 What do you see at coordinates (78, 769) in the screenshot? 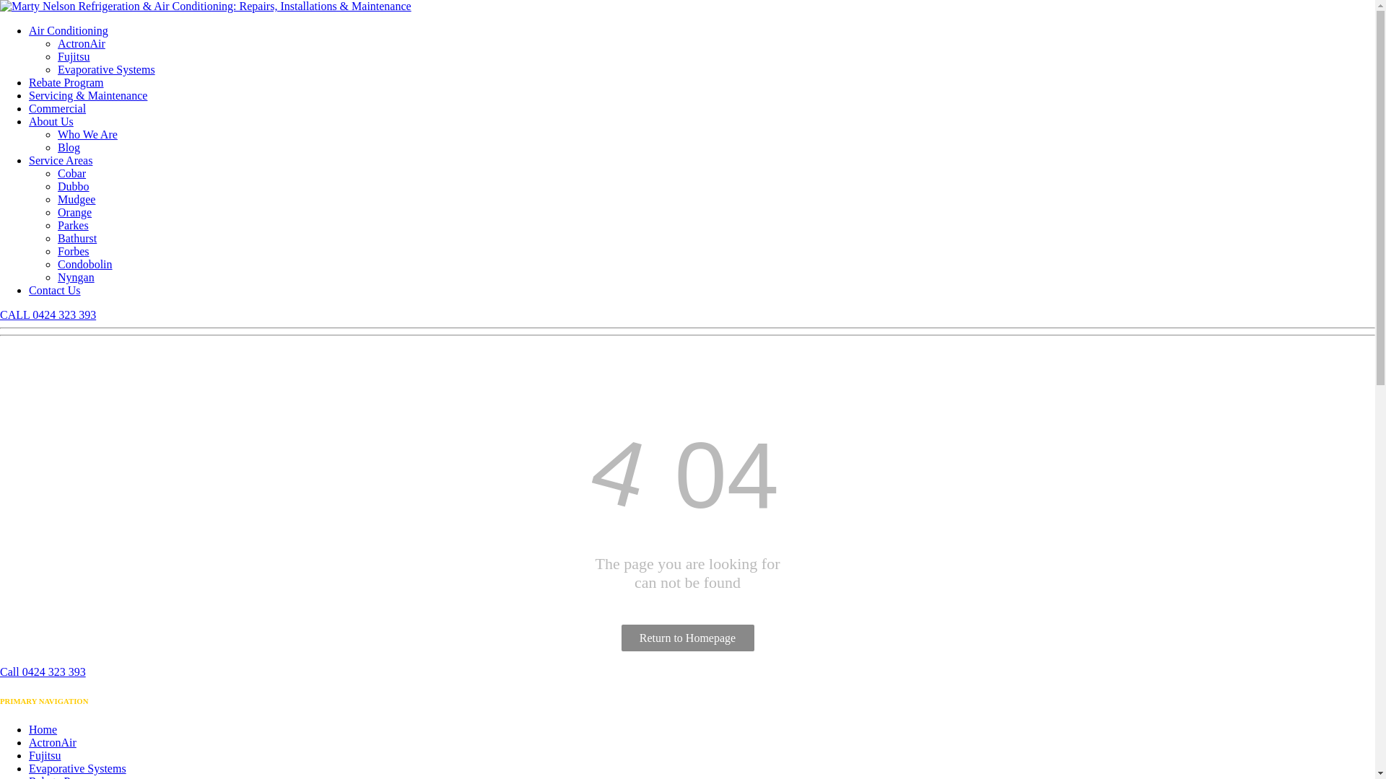
I see `Evaporative Systems` at bounding box center [78, 769].